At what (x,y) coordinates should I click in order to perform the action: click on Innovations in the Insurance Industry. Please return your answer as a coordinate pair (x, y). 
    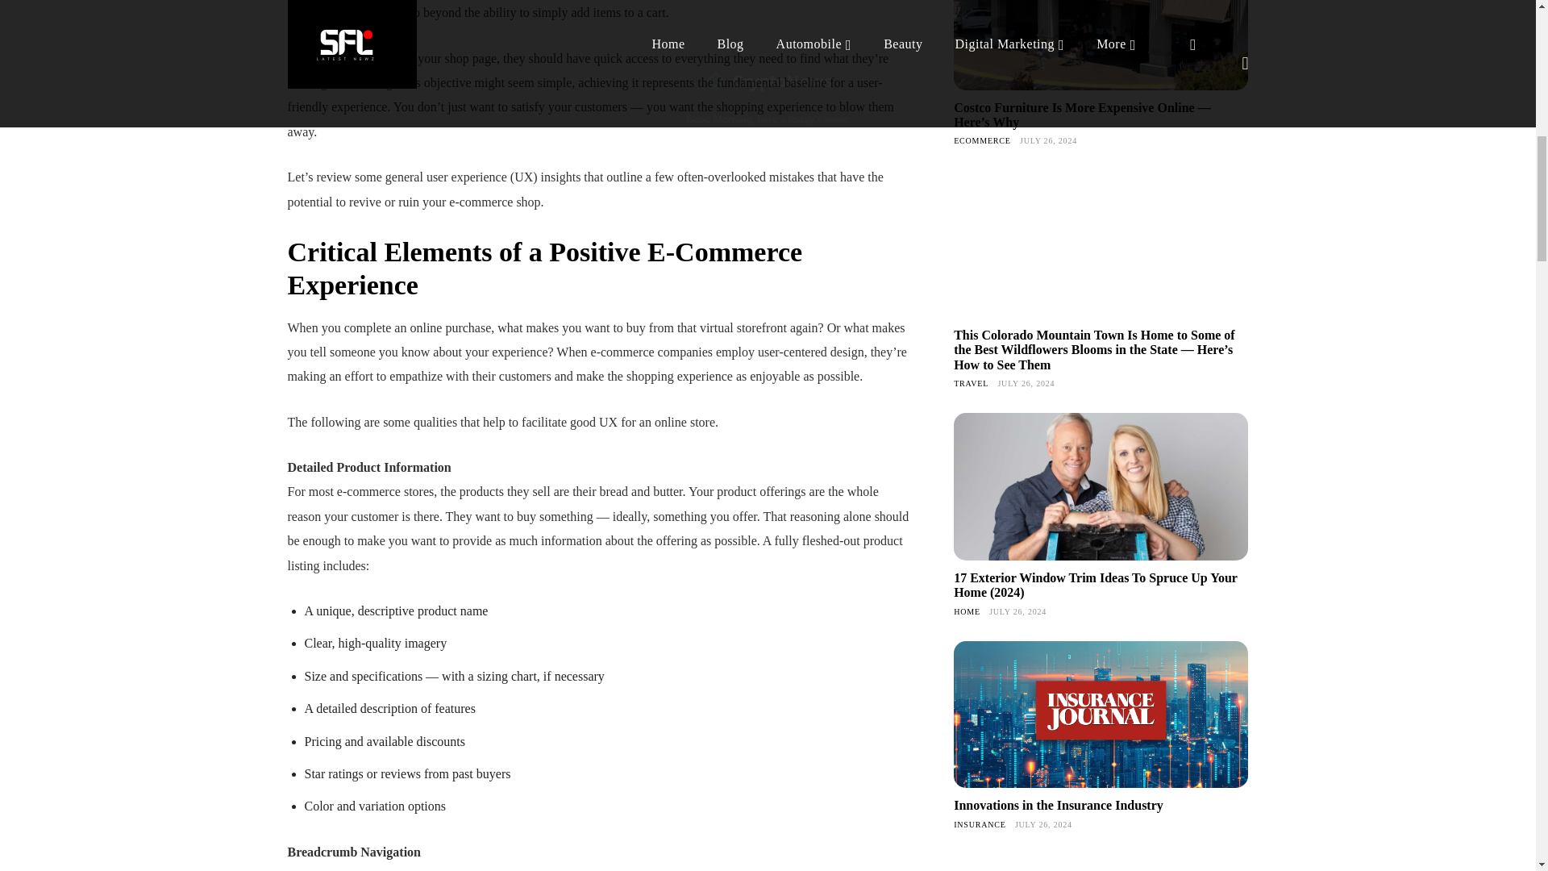
    Looking at the image, I should click on (1100, 715).